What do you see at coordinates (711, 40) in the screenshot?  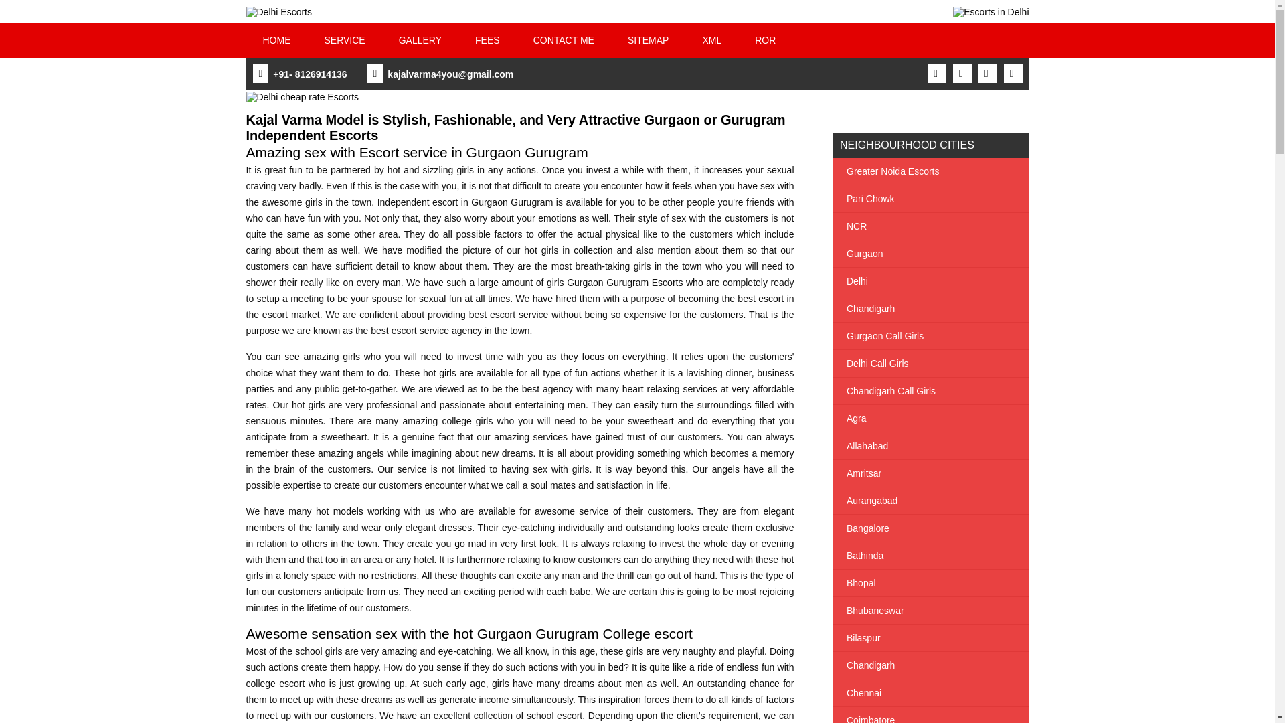 I see `XML` at bounding box center [711, 40].